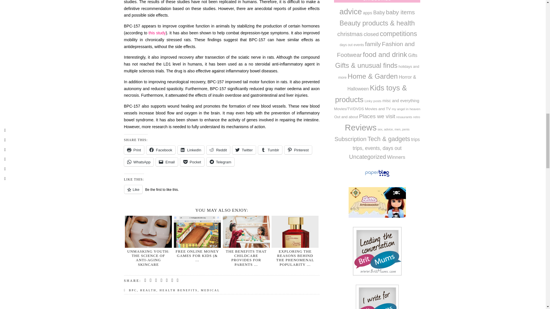  What do you see at coordinates (161, 150) in the screenshot?
I see `Click to share on Facebook` at bounding box center [161, 150].